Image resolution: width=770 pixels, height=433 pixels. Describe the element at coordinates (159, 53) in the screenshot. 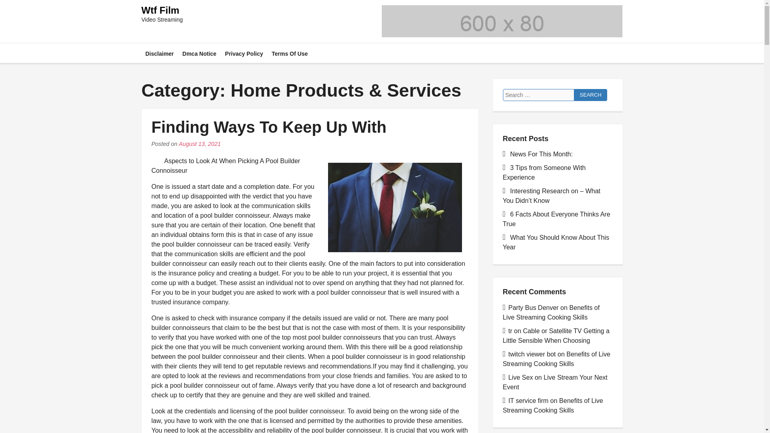

I see `Disclaimer` at that location.